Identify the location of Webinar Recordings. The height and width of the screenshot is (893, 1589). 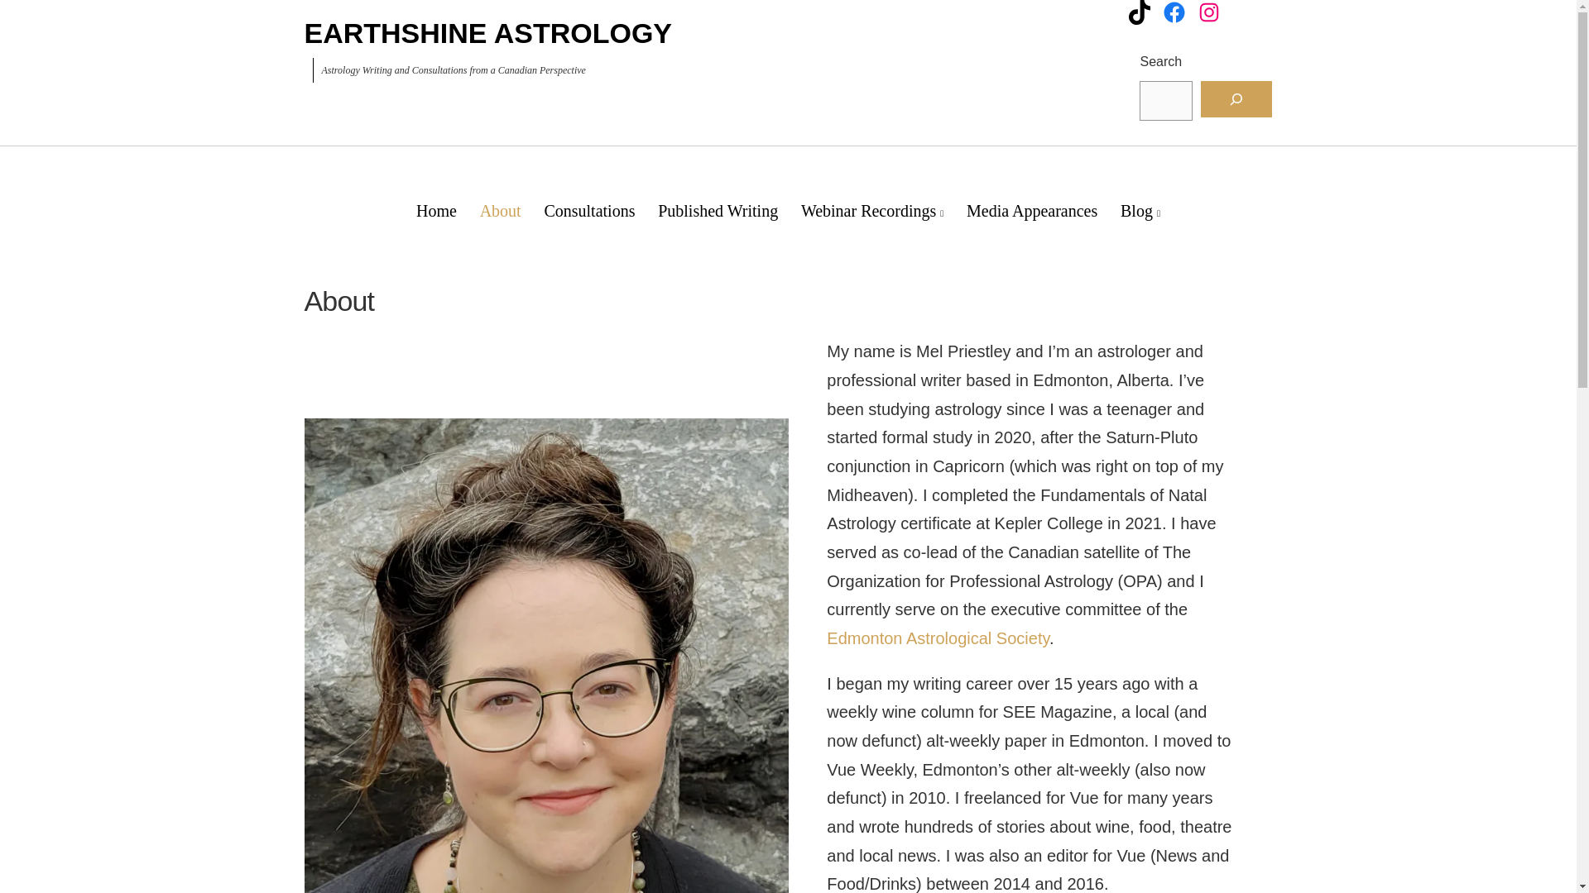
(872, 212).